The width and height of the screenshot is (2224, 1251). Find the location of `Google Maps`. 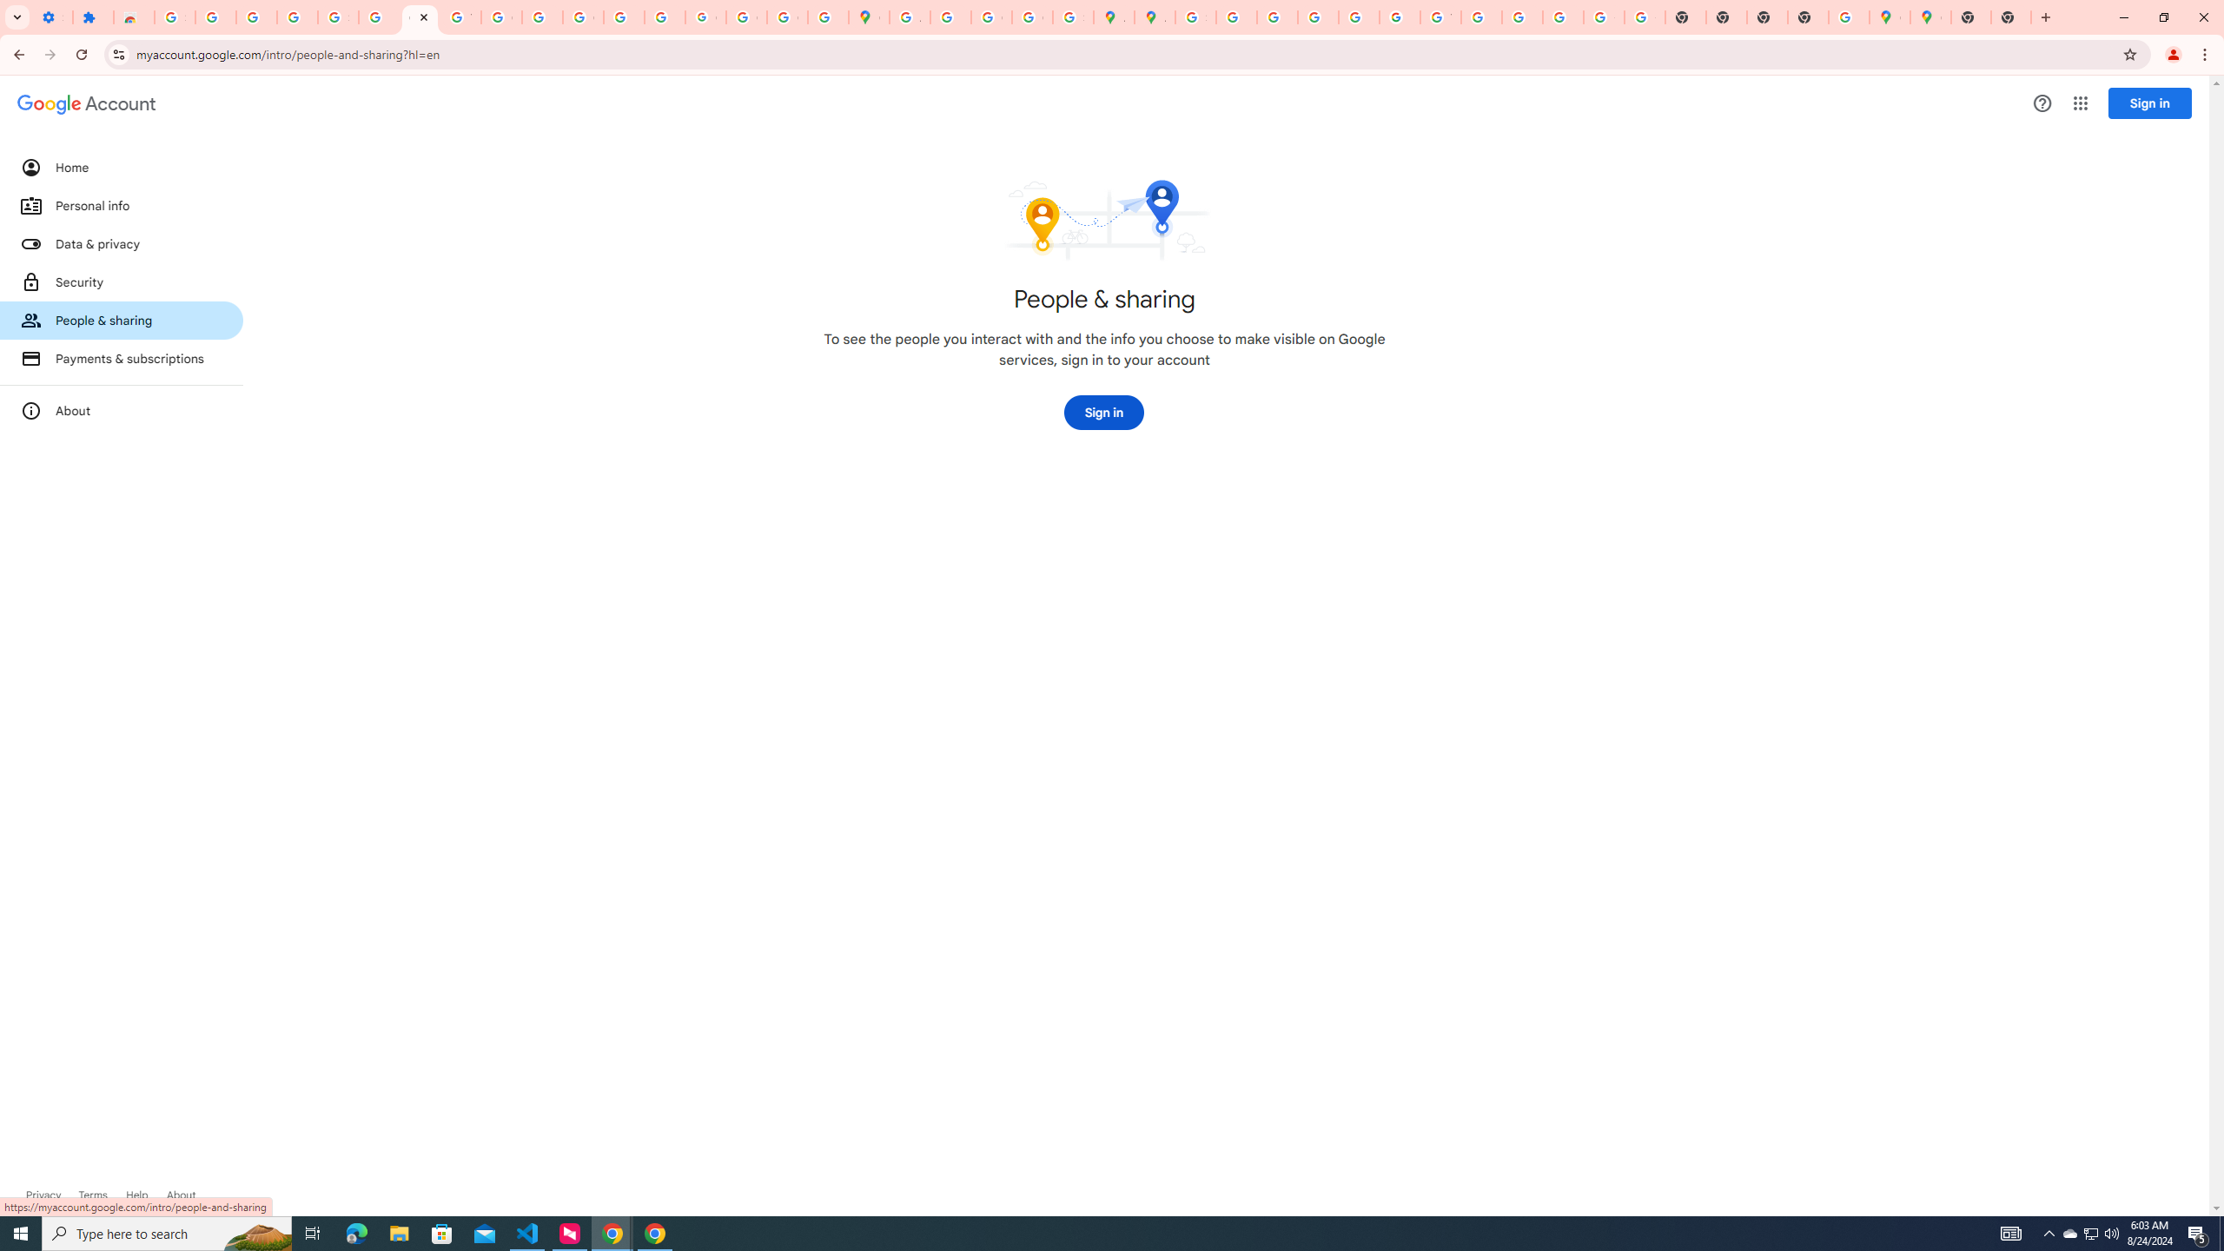

Google Maps is located at coordinates (1930, 17).